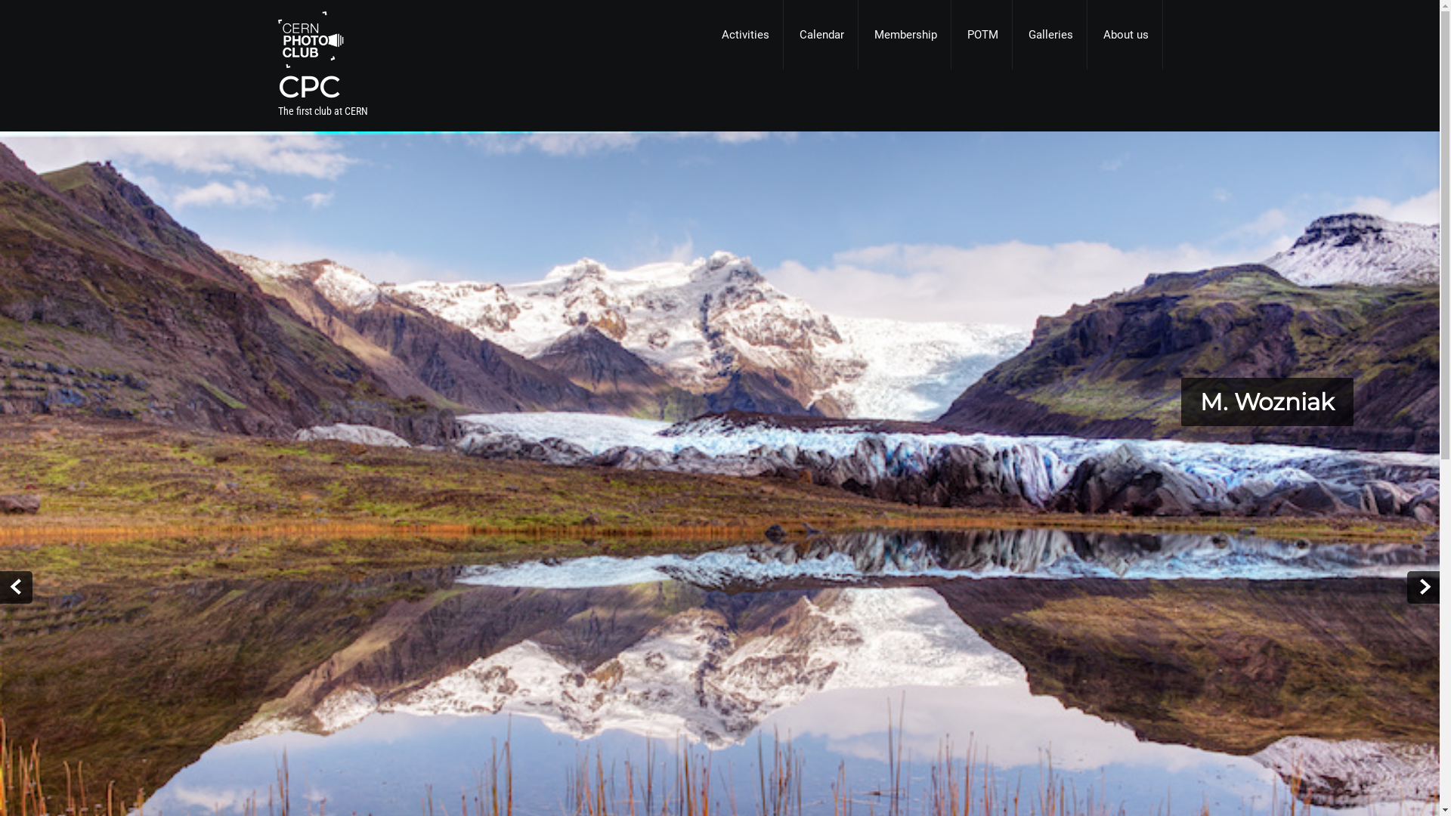  Describe the element at coordinates (745, 35) in the screenshot. I see `Activities` at that location.